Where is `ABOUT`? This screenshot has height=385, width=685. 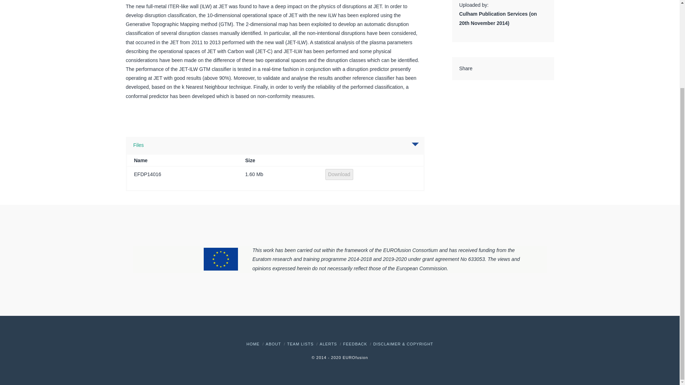
ABOUT is located at coordinates (273, 344).